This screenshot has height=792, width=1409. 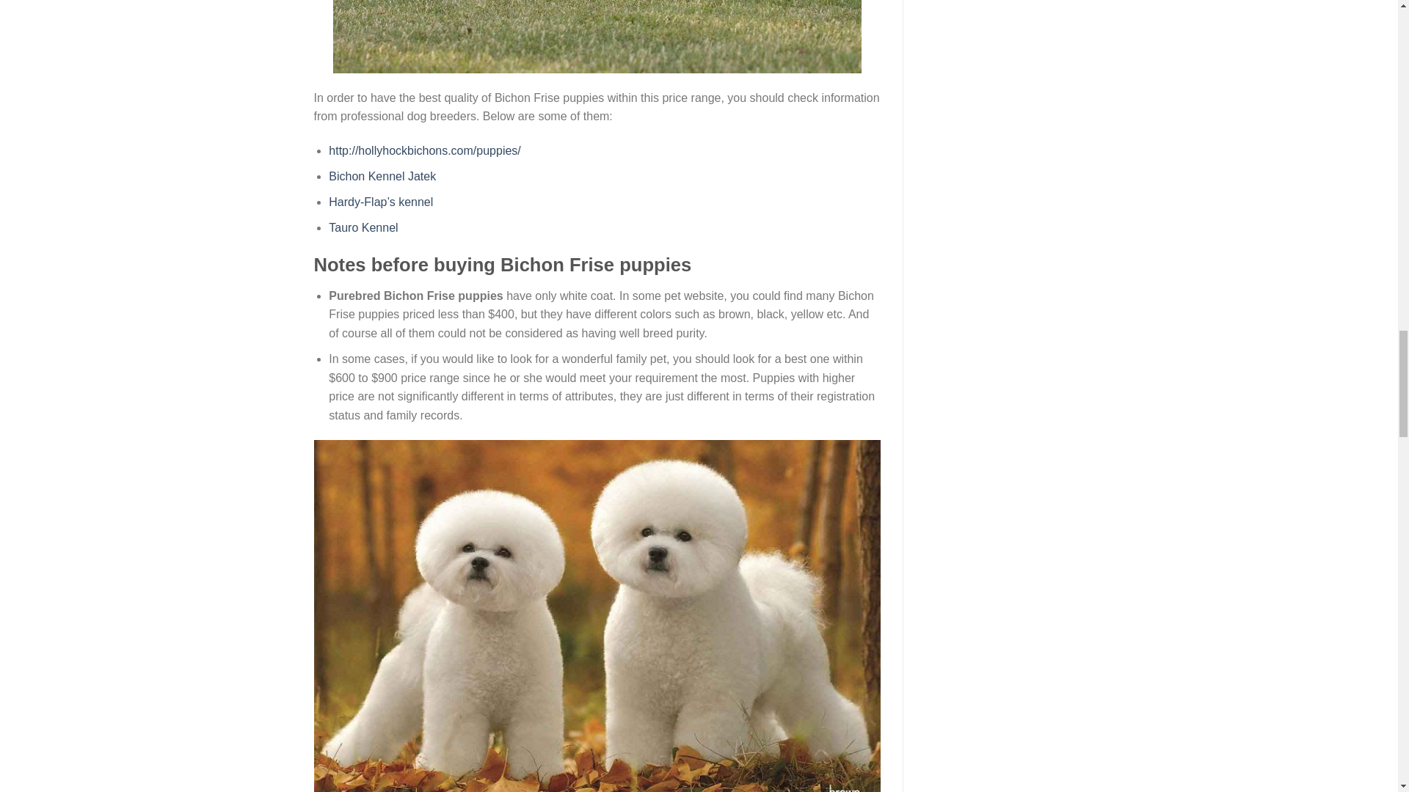 What do you see at coordinates (382, 176) in the screenshot?
I see `Bichon Kennel Jatek` at bounding box center [382, 176].